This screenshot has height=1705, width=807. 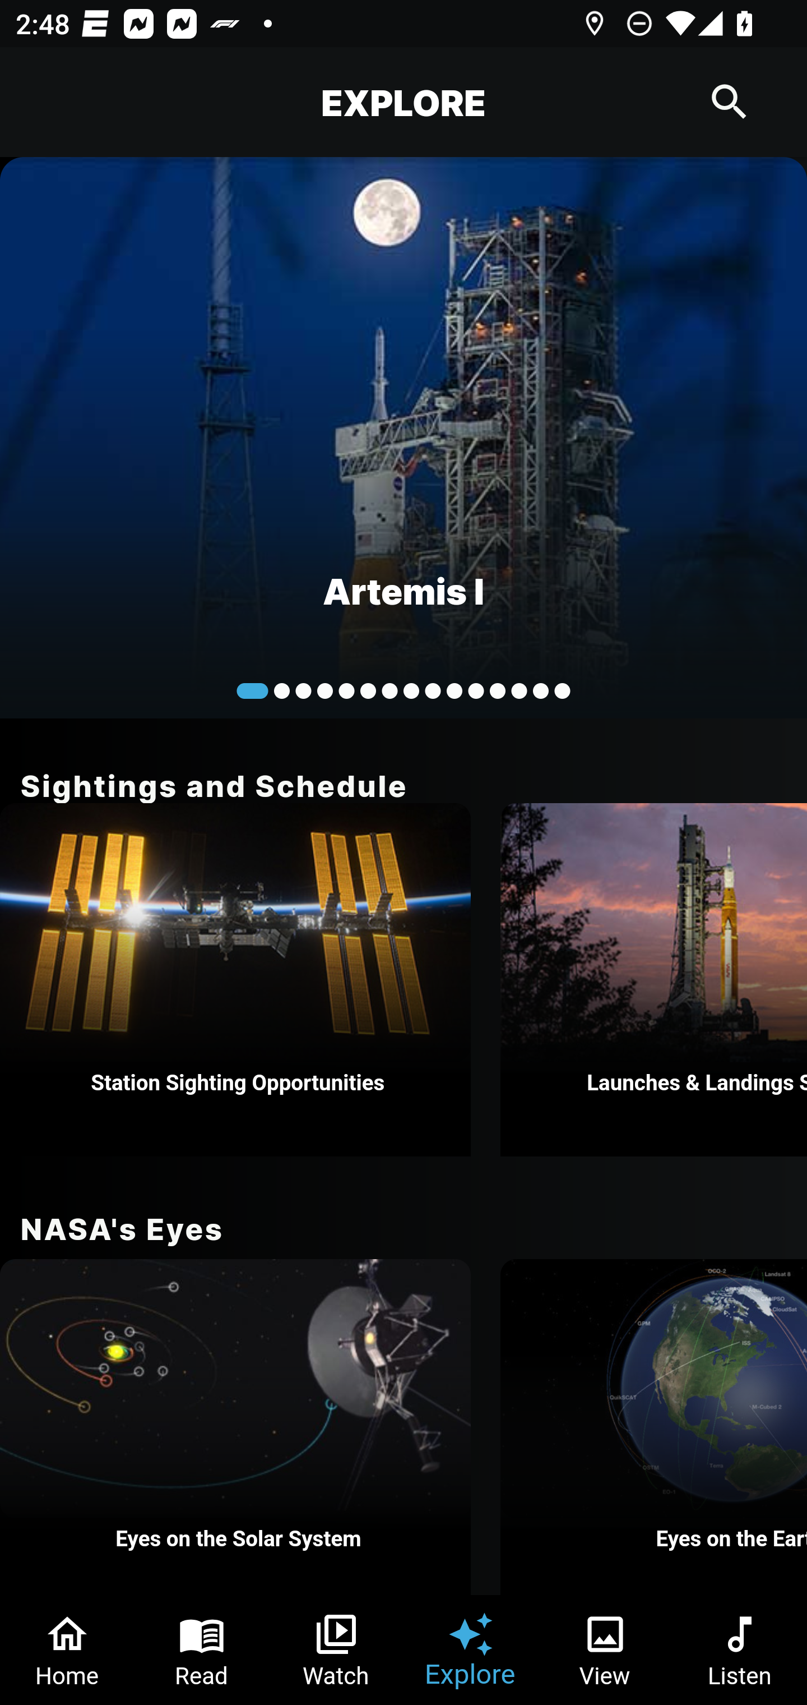 What do you see at coordinates (471, 1650) in the screenshot?
I see `Explore
Tab 4 of 6` at bounding box center [471, 1650].